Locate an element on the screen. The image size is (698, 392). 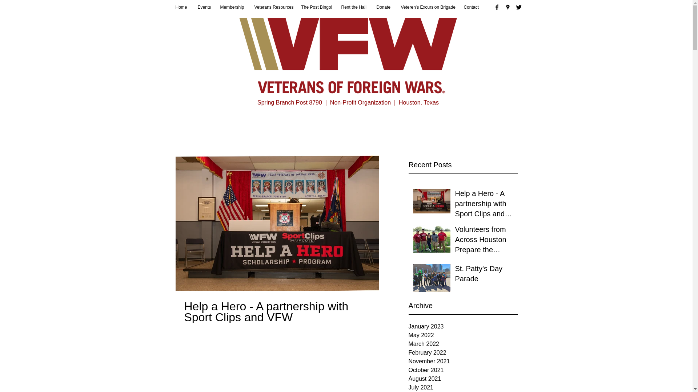
St. Patty's Day Parade is located at coordinates (484, 275).